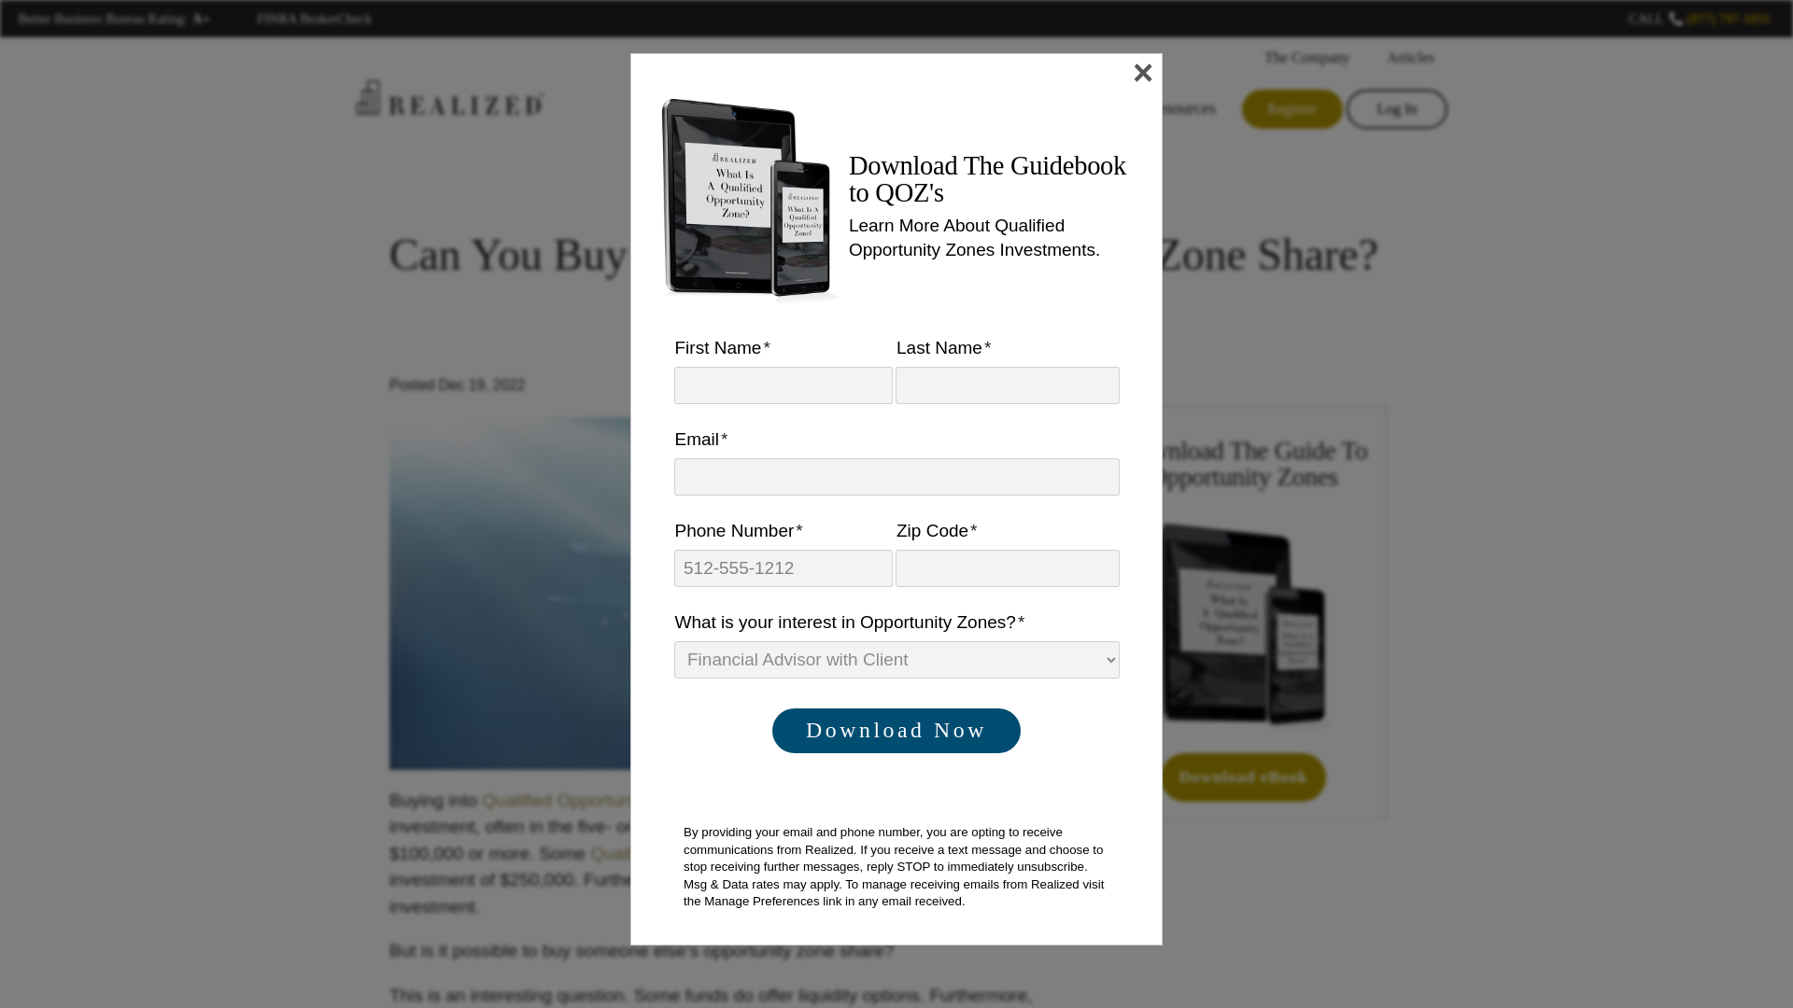  I want to click on FINRA BrokerCheck, so click(314, 19).